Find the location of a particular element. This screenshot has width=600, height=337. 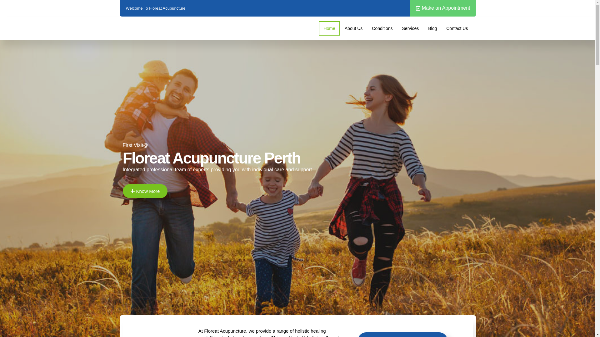

Home is located at coordinates (329, 28).